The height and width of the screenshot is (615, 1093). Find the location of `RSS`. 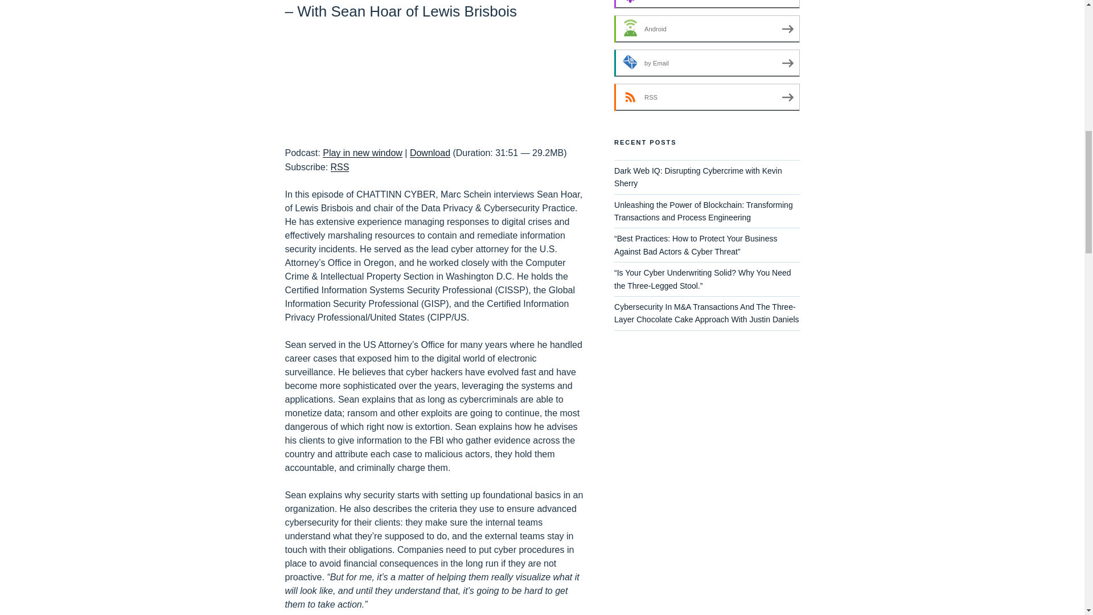

RSS is located at coordinates (340, 167).